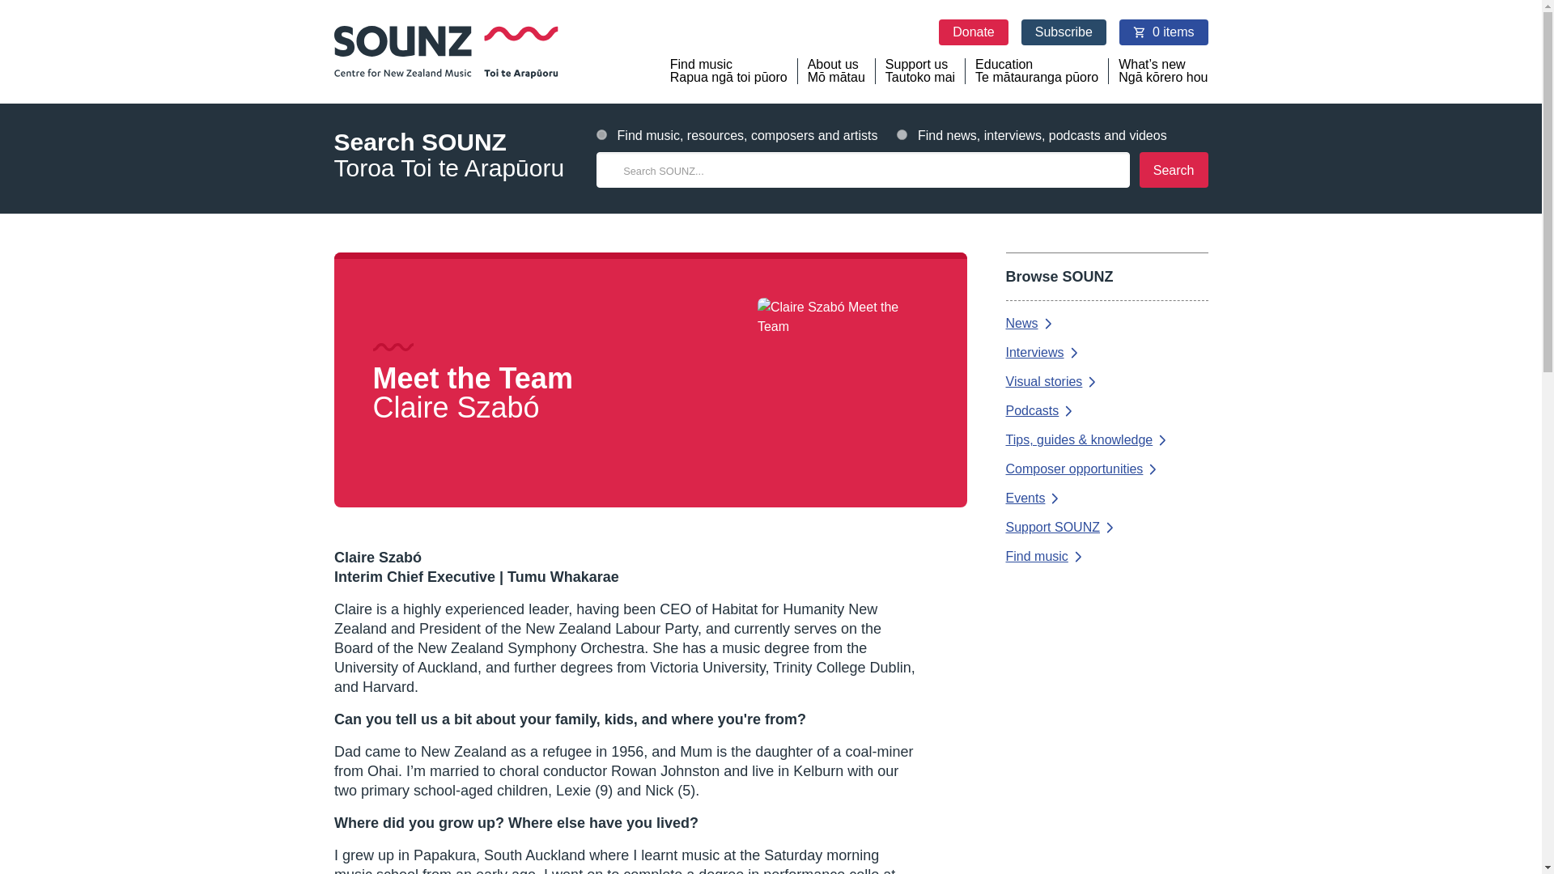  I want to click on Support SOUNZ, so click(602, 134).